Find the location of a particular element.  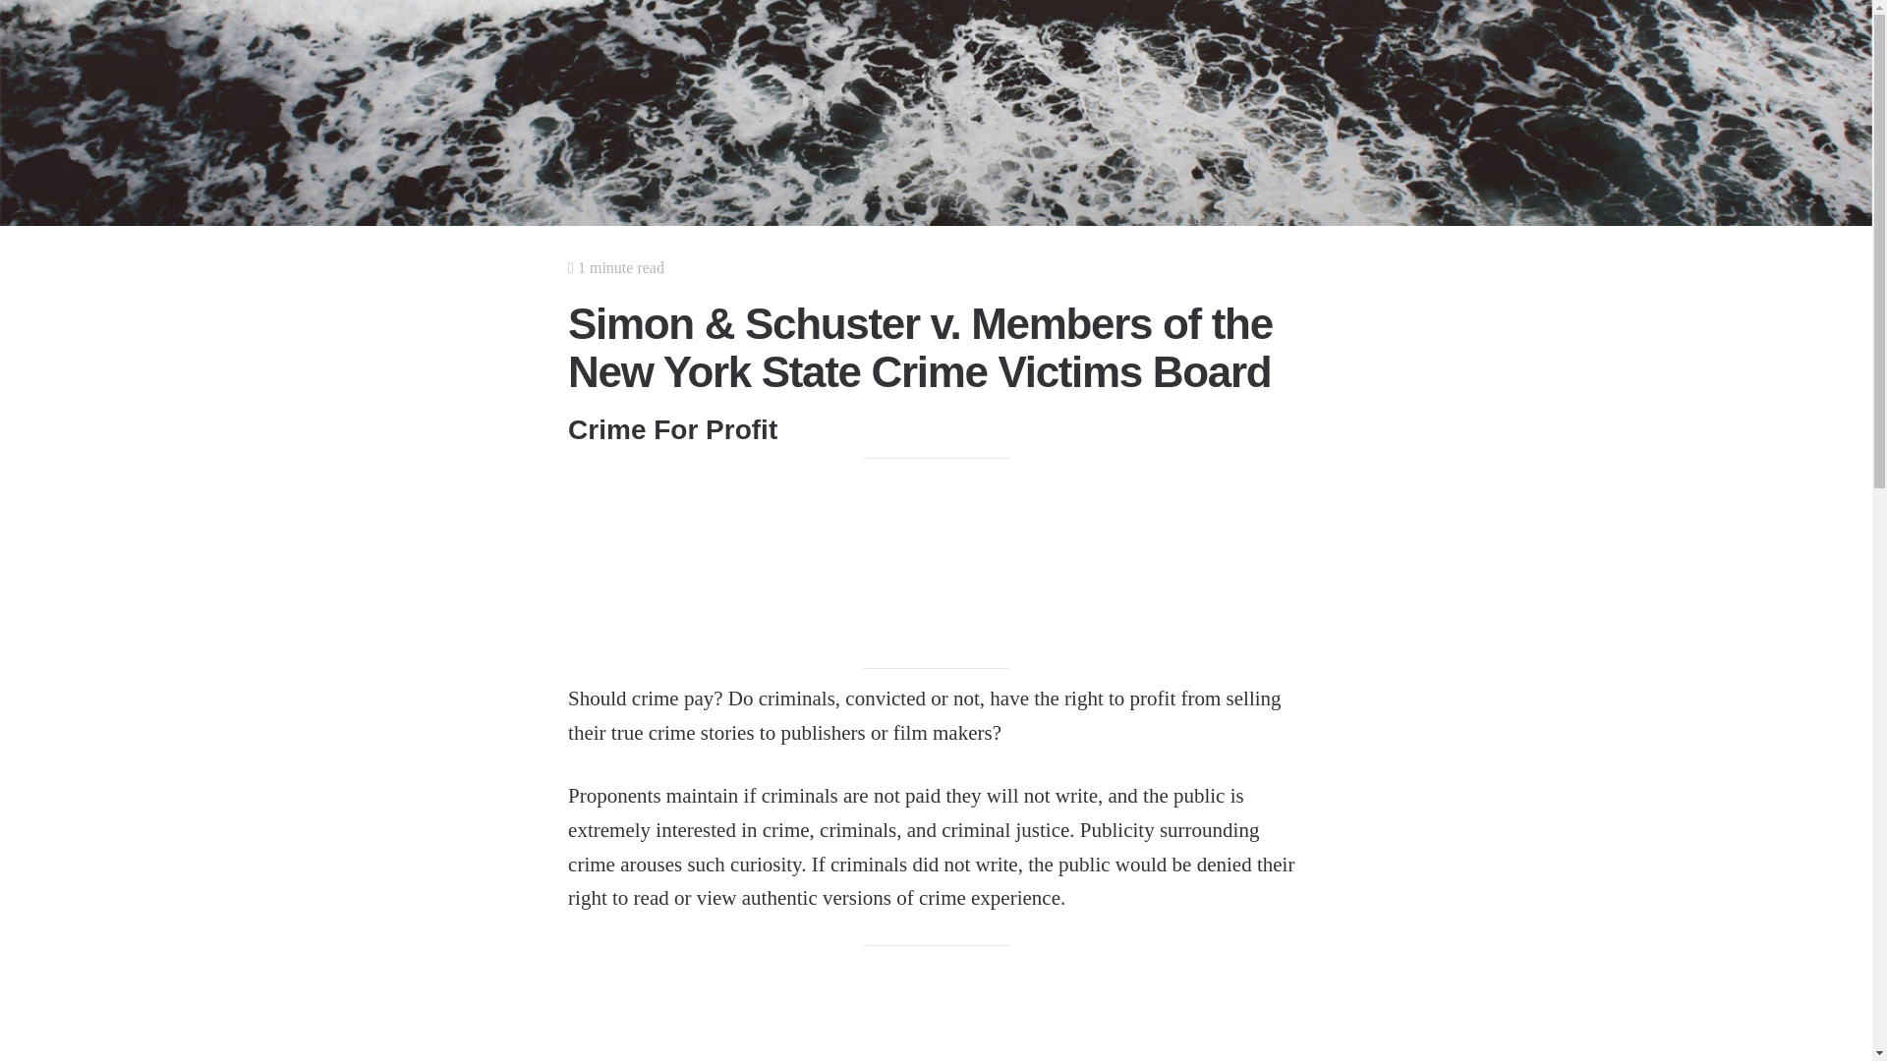

Advertisement is located at coordinates (936, 564).